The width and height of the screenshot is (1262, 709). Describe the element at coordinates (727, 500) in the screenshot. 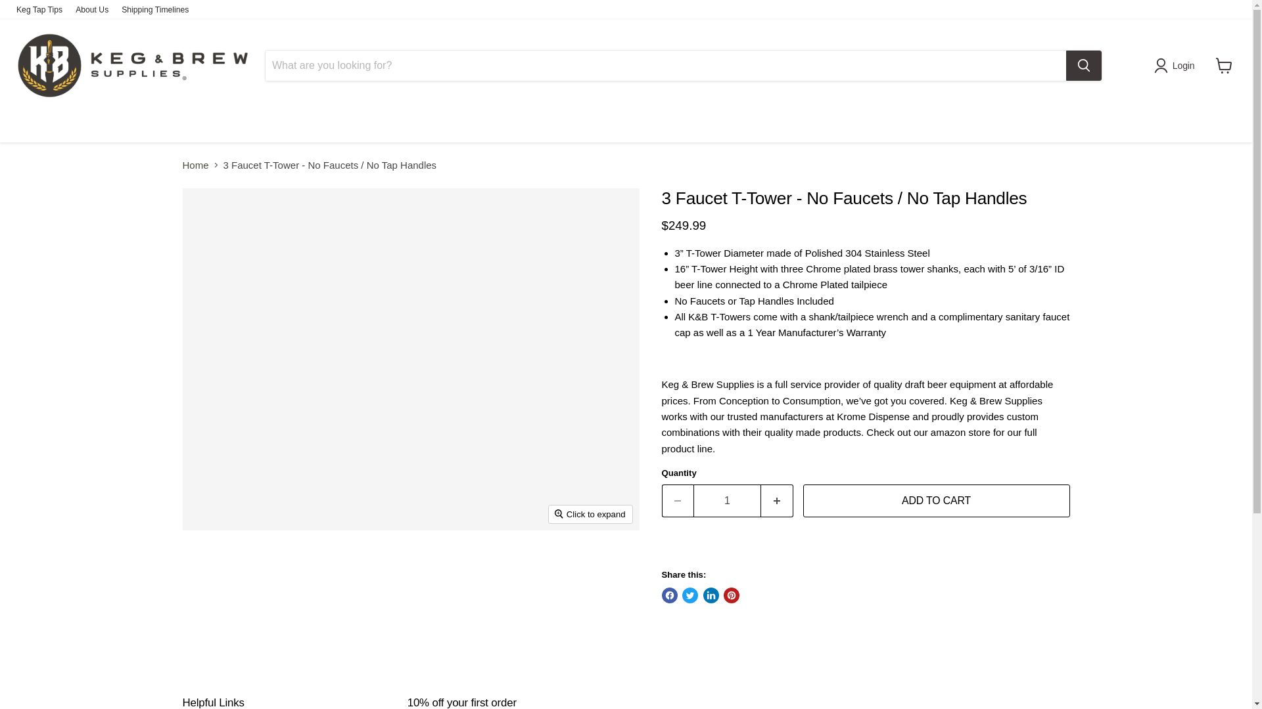

I see `1` at that location.